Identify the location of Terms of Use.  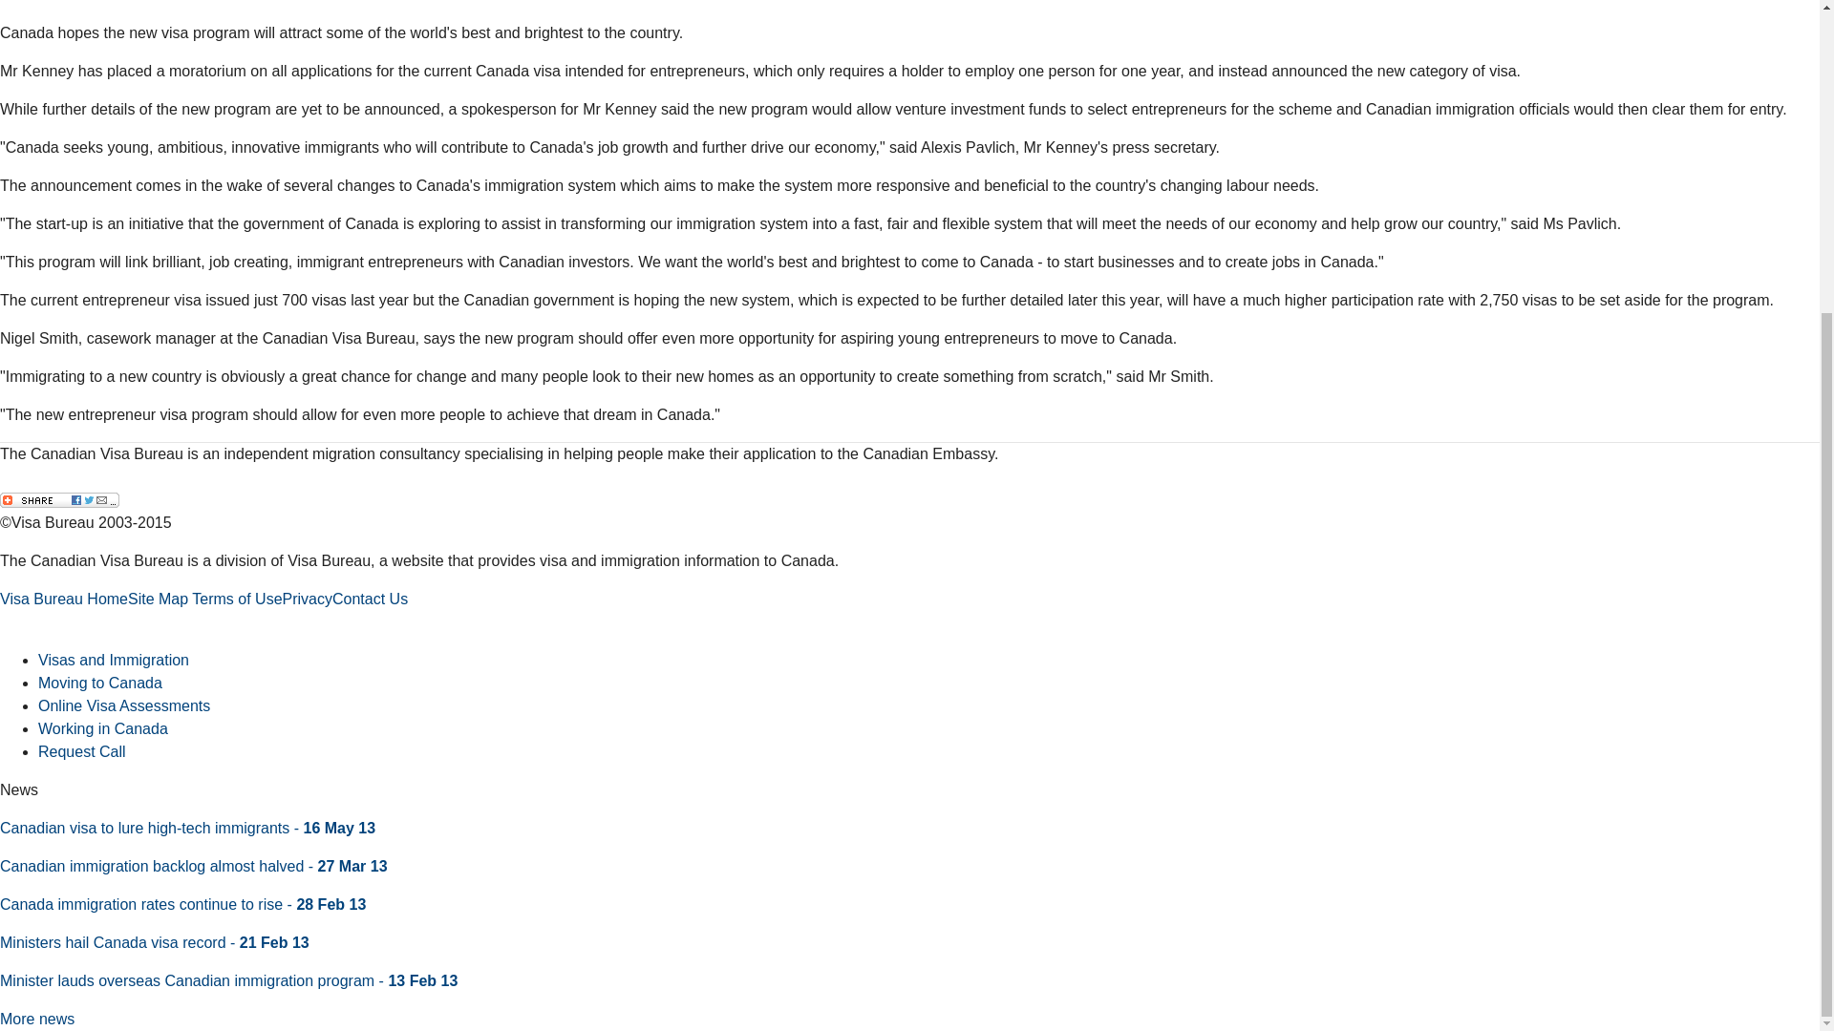
(237, 599).